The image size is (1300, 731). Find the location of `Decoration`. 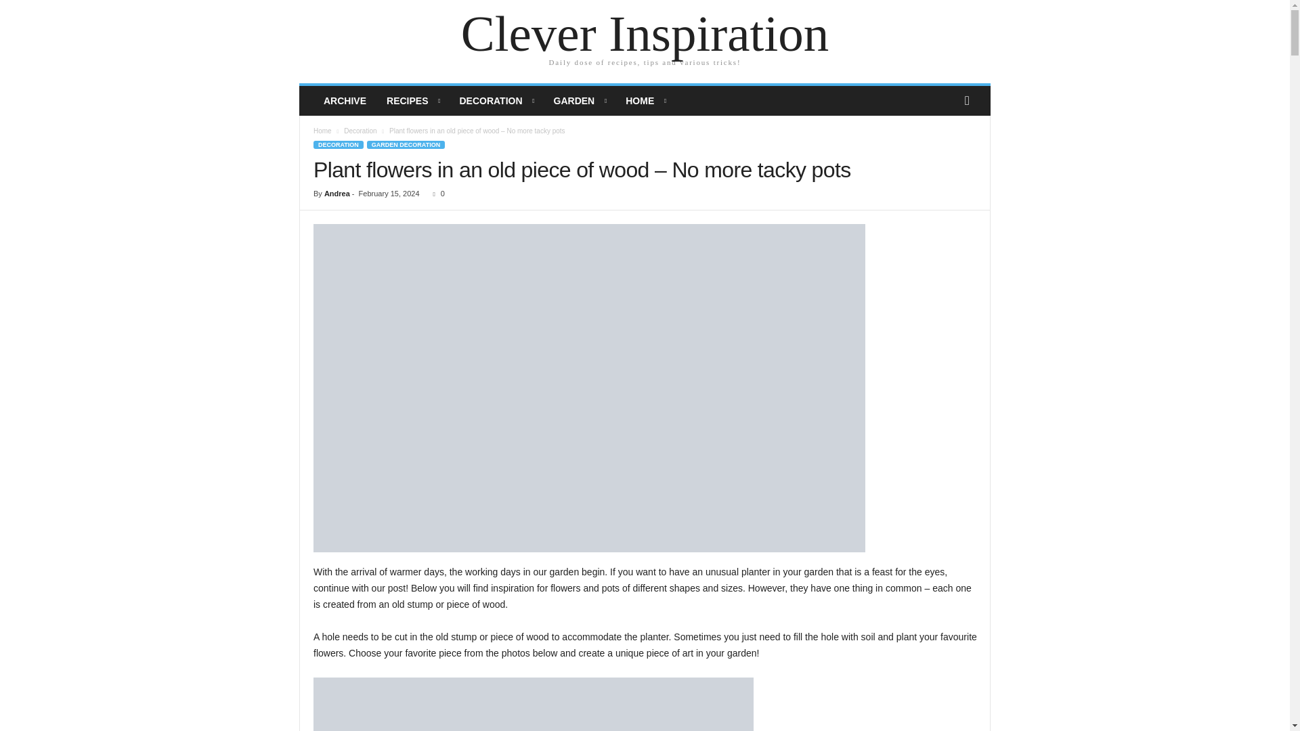

Decoration is located at coordinates (360, 130).